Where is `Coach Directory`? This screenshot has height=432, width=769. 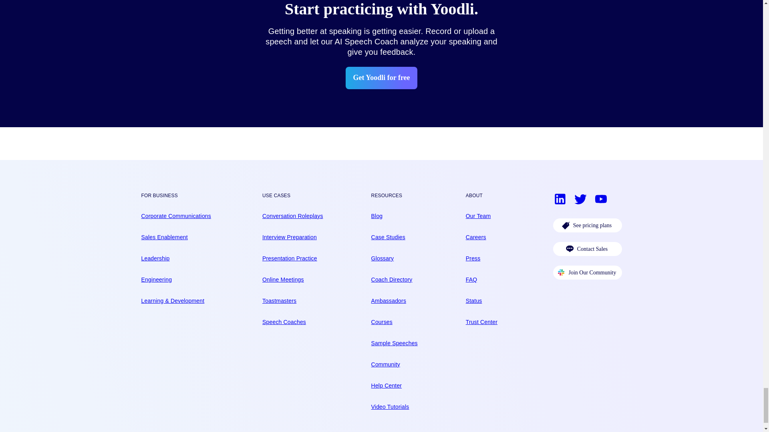
Coach Directory is located at coordinates (394, 280).